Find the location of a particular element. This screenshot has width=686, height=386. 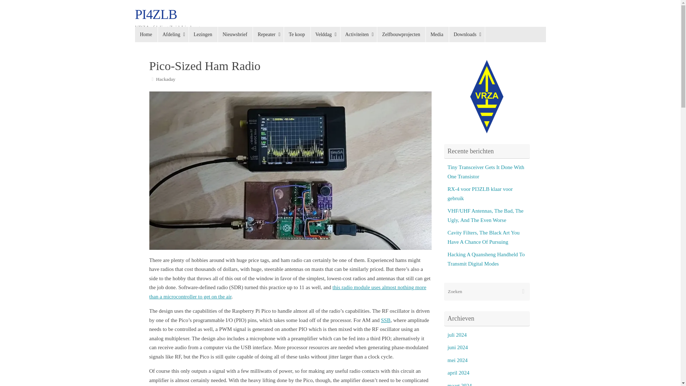

Nieuwsbrief is located at coordinates (235, 34).